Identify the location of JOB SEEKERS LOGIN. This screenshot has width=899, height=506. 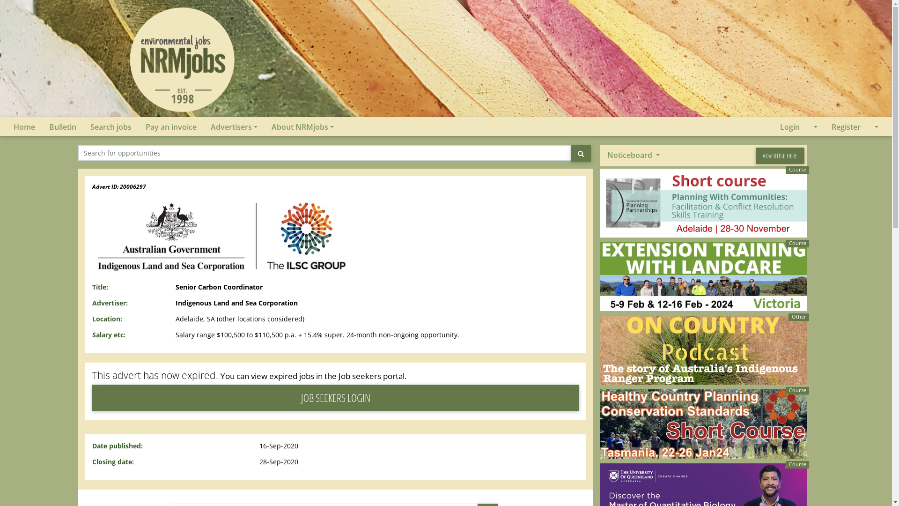
(336, 398).